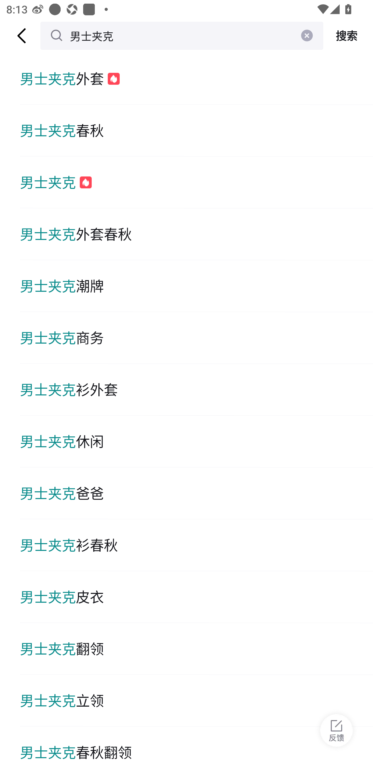 The height and width of the screenshot is (767, 373). I want to click on 男士夹克衫春秋, so click(196, 545).